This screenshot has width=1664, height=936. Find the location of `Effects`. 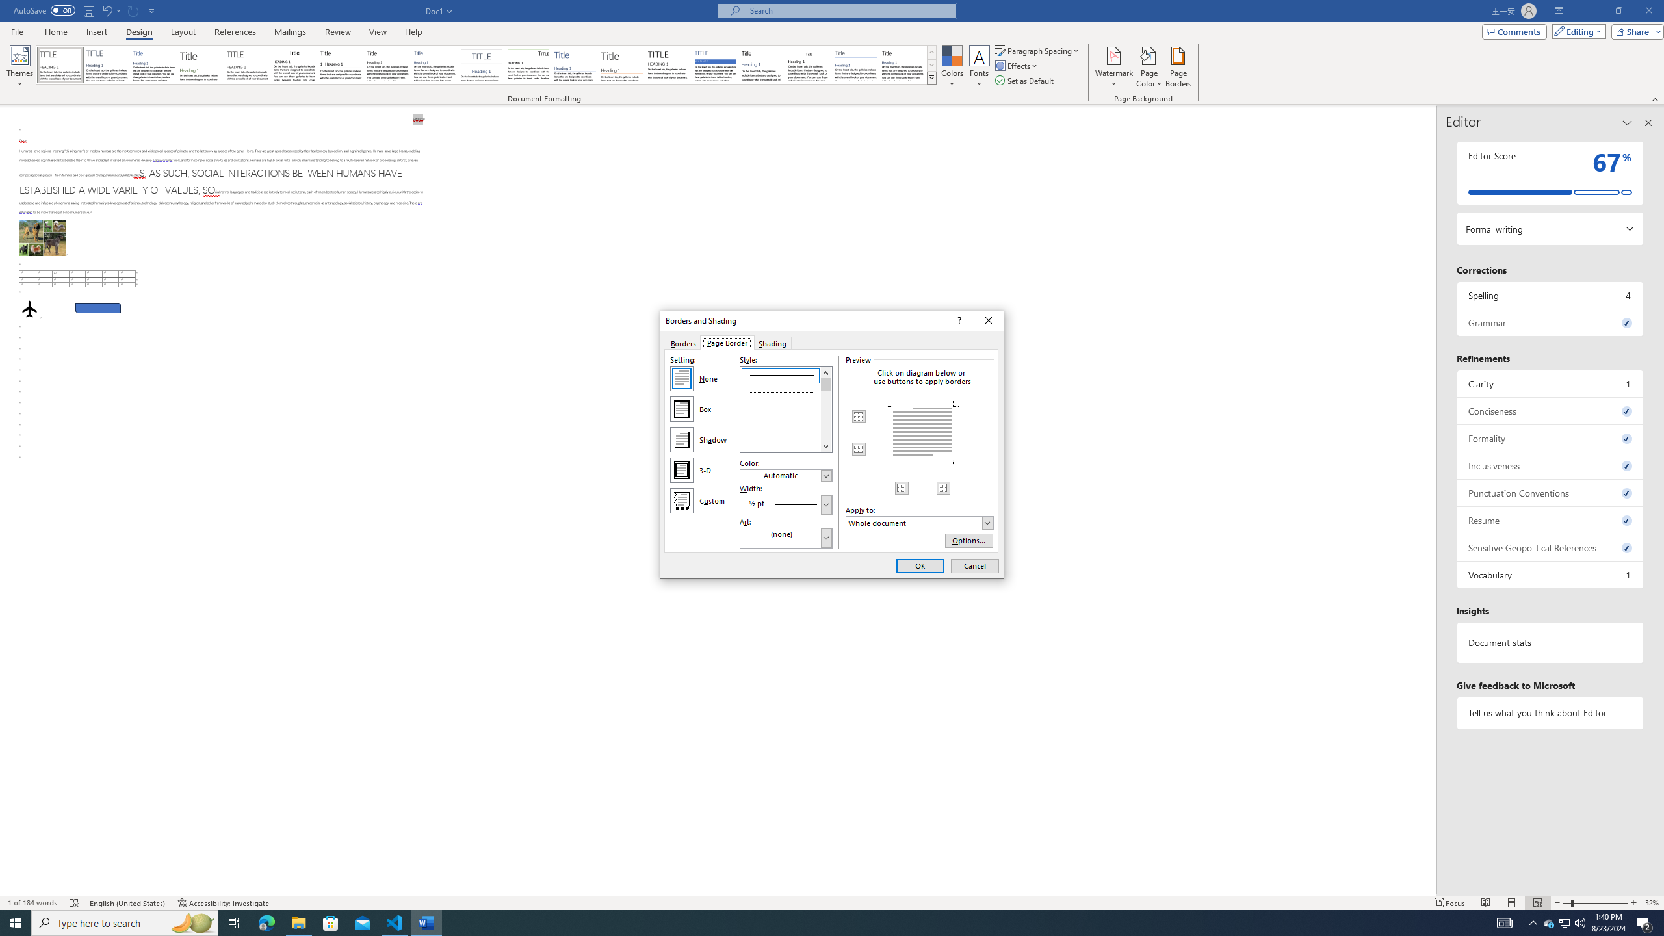

Effects is located at coordinates (1017, 65).